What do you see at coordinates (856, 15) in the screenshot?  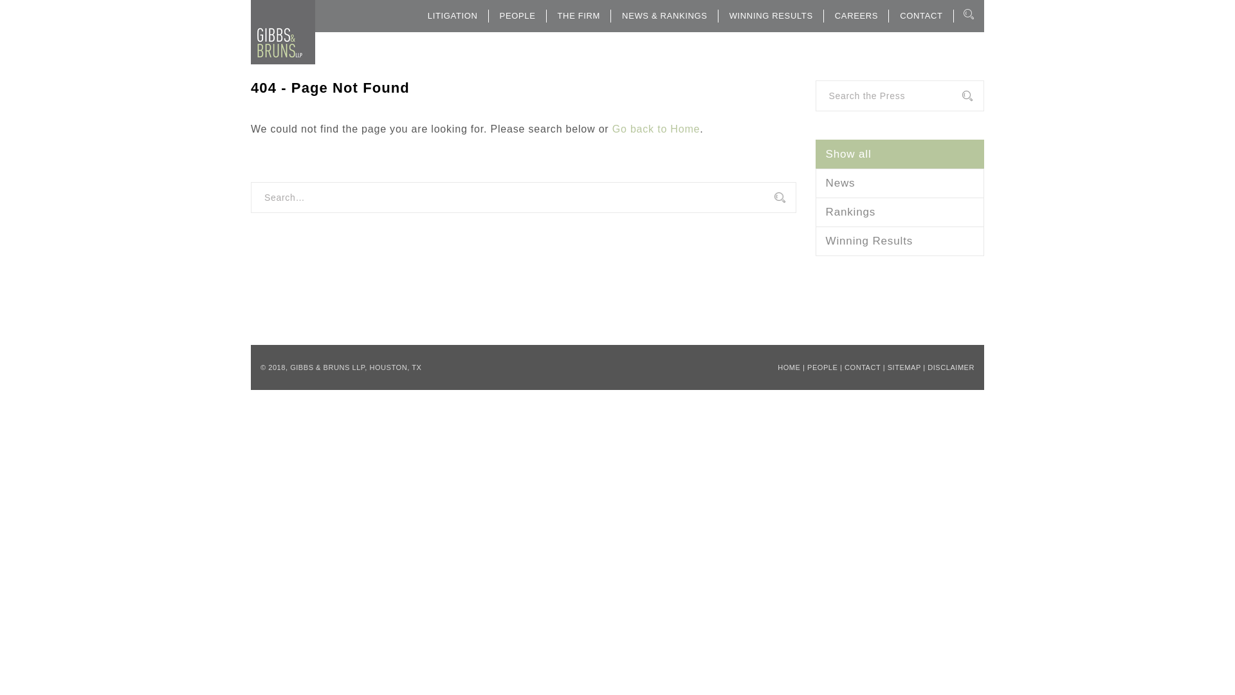 I see `CAREERS` at bounding box center [856, 15].